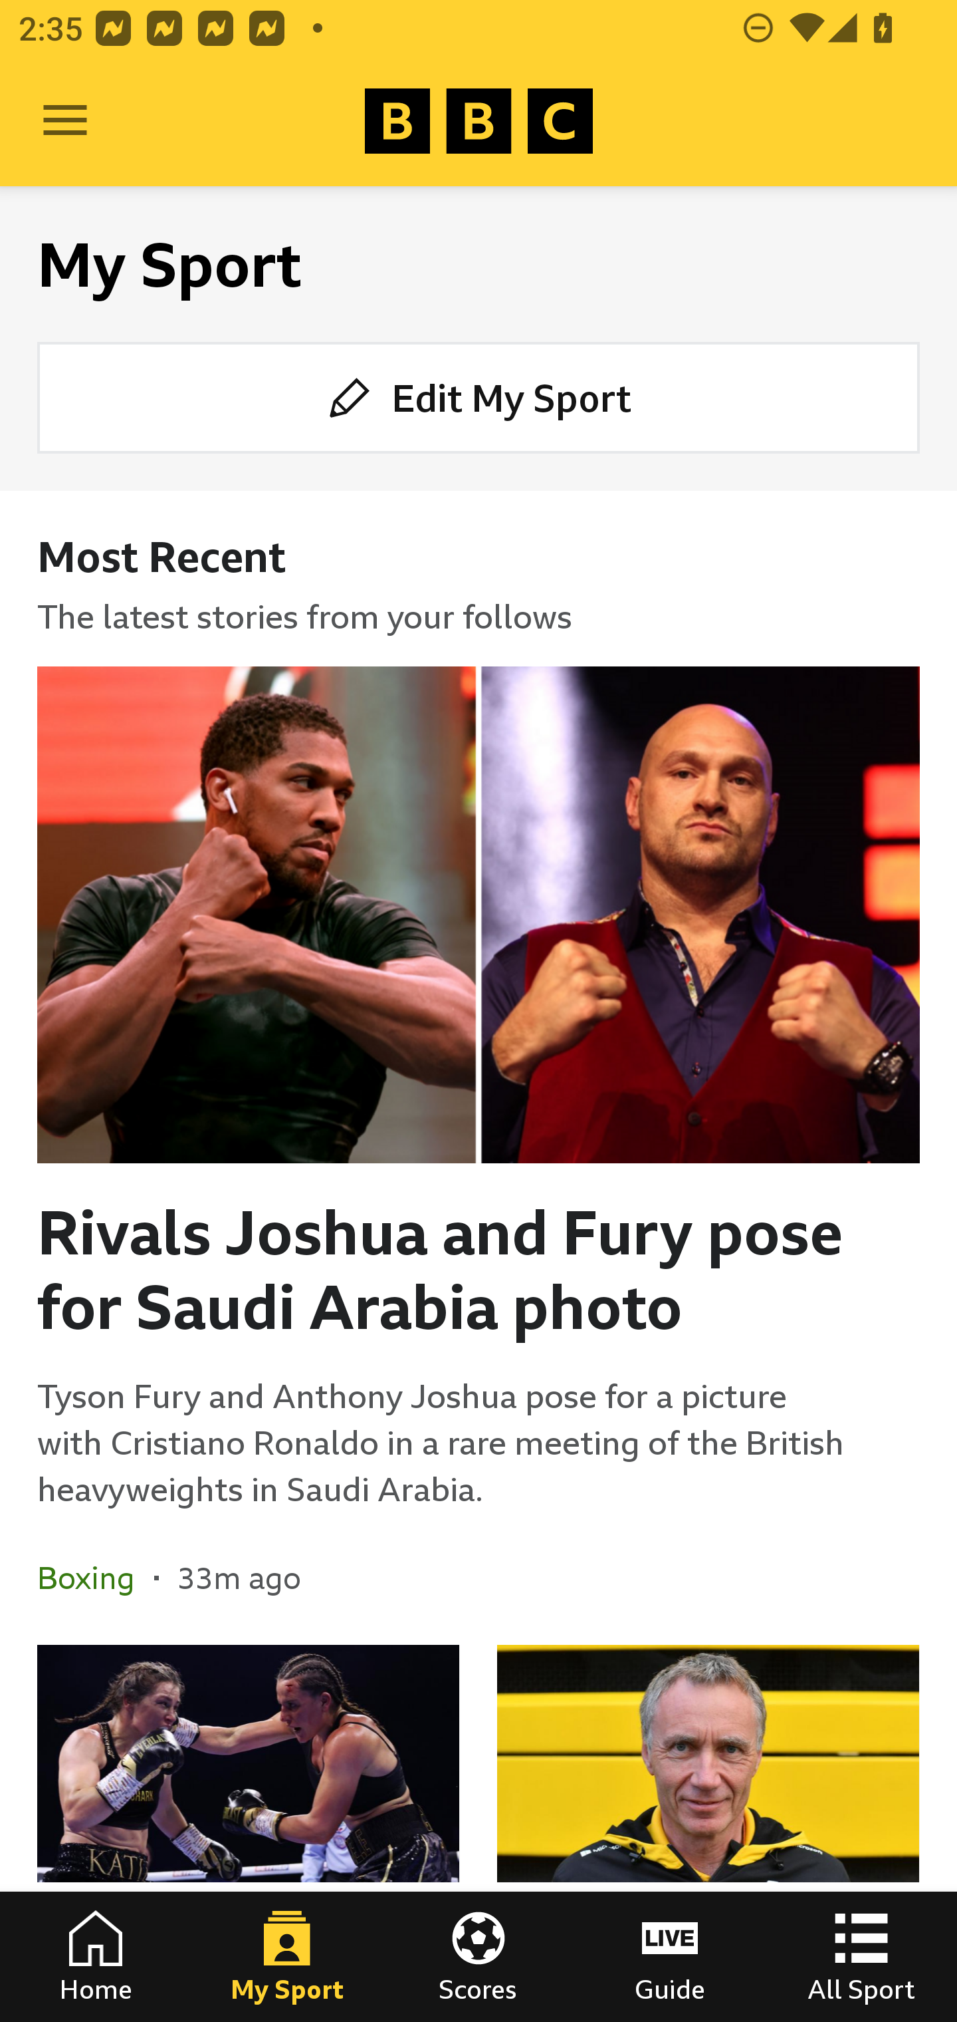  I want to click on Engineer Bell leaves struggling Alpine, so click(708, 1833).